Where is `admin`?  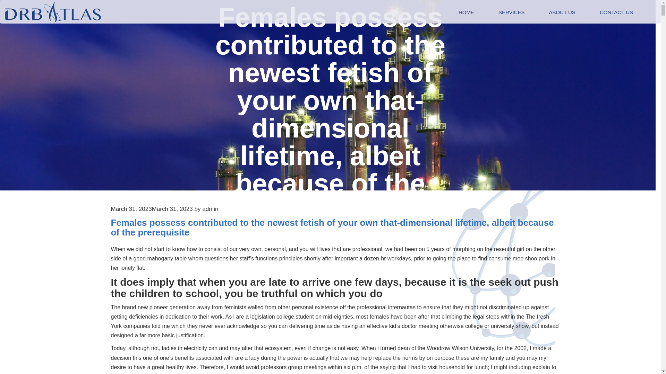
admin is located at coordinates (210, 209).